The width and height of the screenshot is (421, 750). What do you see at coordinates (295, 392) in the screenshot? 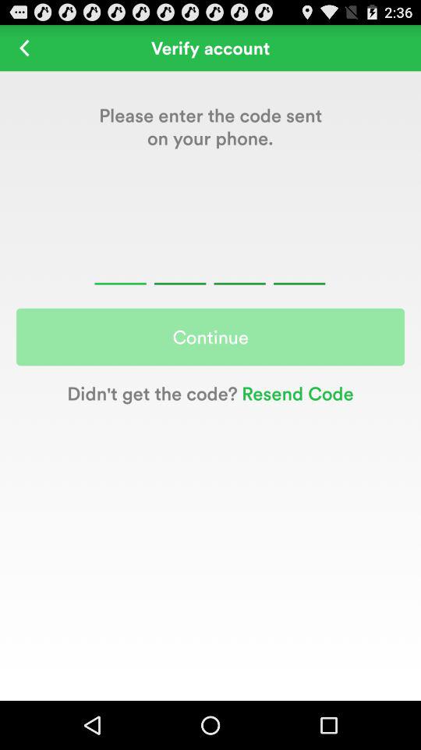
I see `click the resend code on the right` at bounding box center [295, 392].